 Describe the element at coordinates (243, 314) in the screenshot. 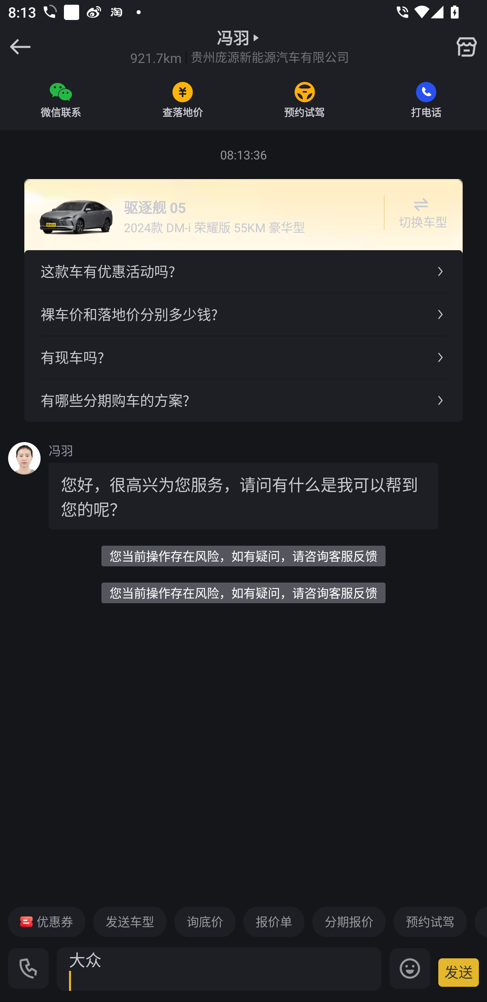

I see `裸车价和落地价分别多少钱?` at that location.